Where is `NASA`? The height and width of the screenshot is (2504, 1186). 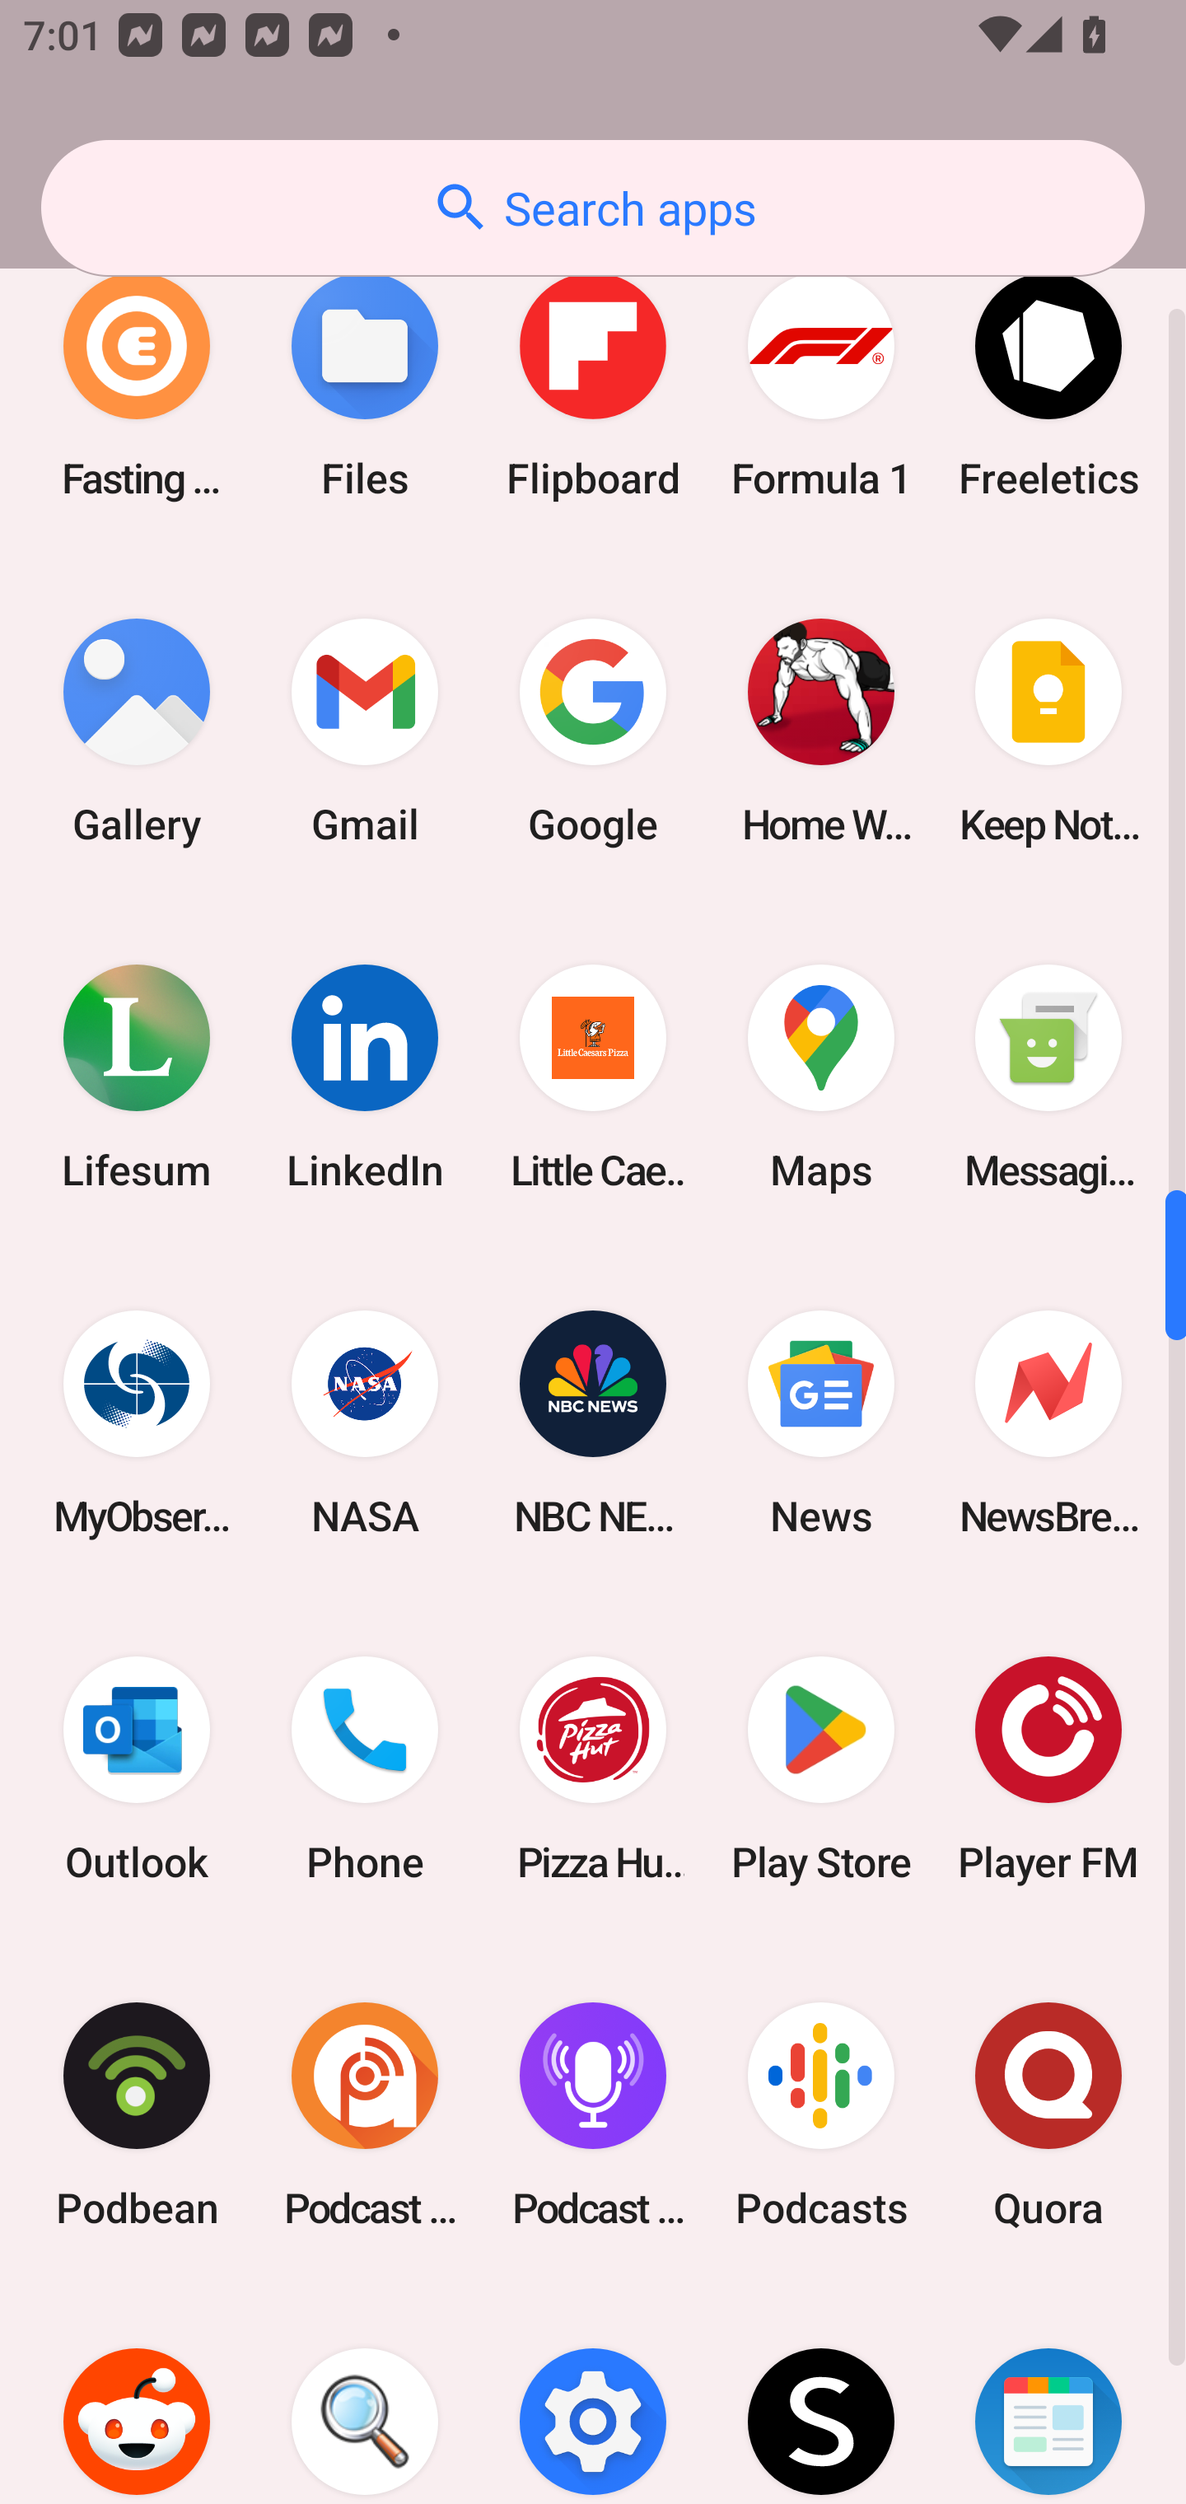 NASA is located at coordinates (365, 1423).